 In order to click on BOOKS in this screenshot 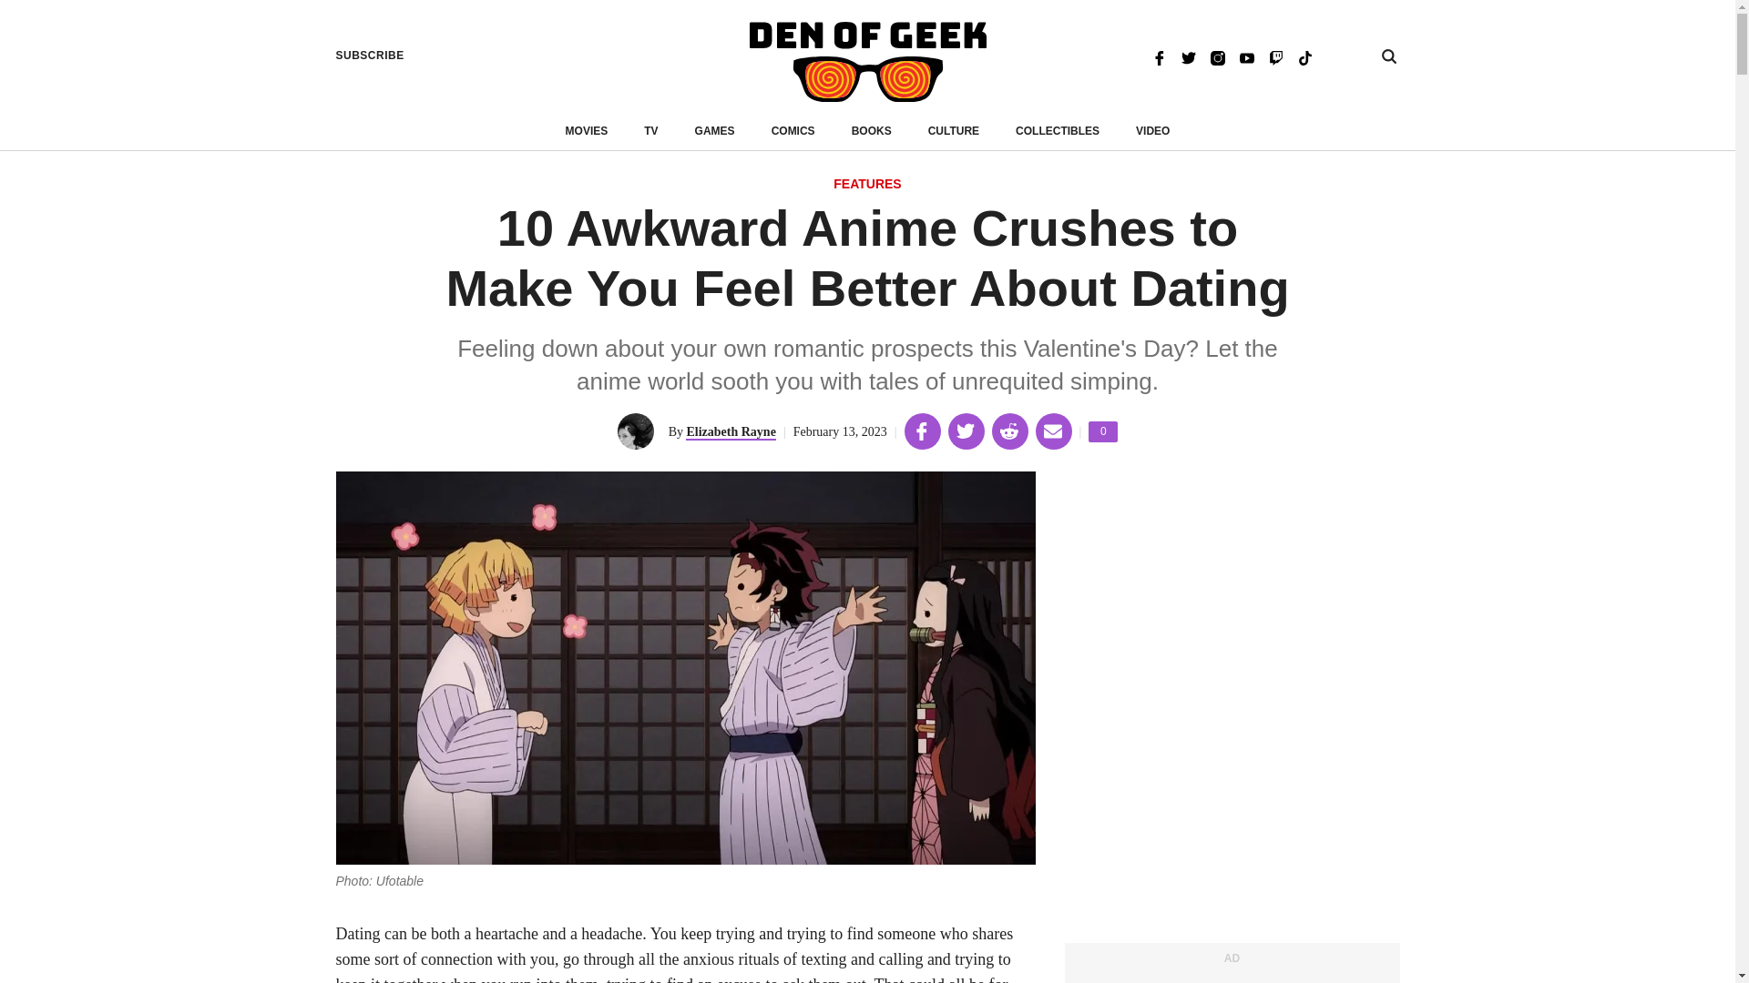, I will do `click(1188, 56)`.